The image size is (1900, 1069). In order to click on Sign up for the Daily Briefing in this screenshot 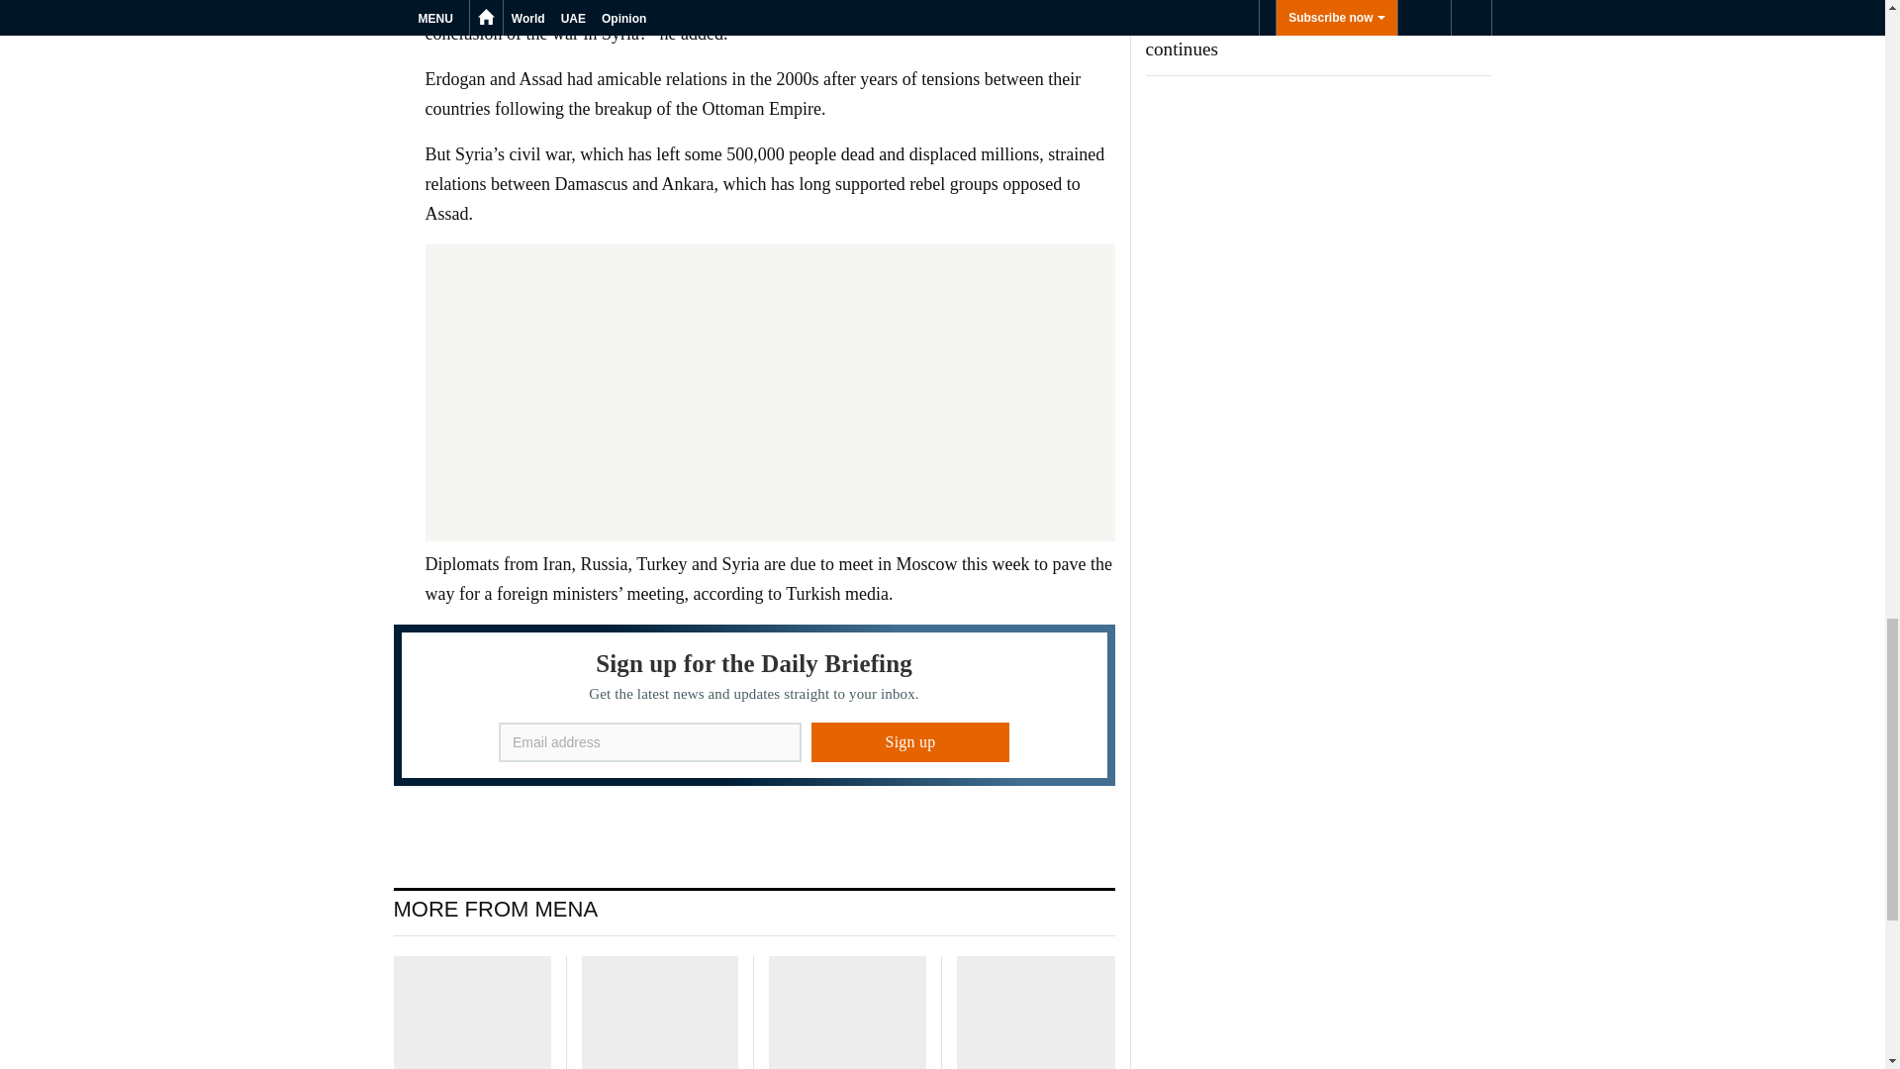, I will do `click(754, 705)`.